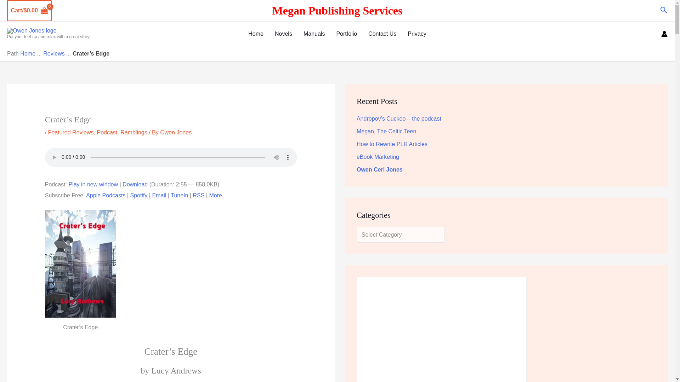 The image size is (680, 382). Describe the element at coordinates (106, 195) in the screenshot. I see `Subscribe on Apple Podcasts` at that location.